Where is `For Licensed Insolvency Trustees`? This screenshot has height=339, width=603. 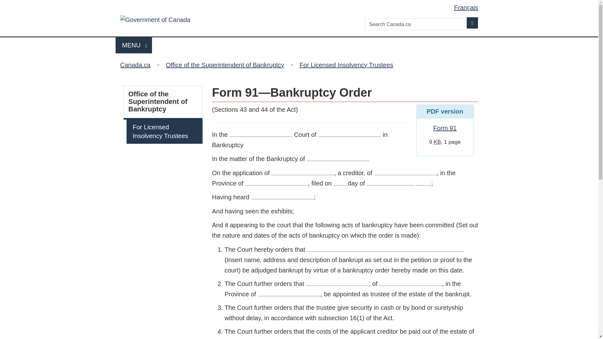 For Licensed Insolvency Trustees is located at coordinates (164, 132).